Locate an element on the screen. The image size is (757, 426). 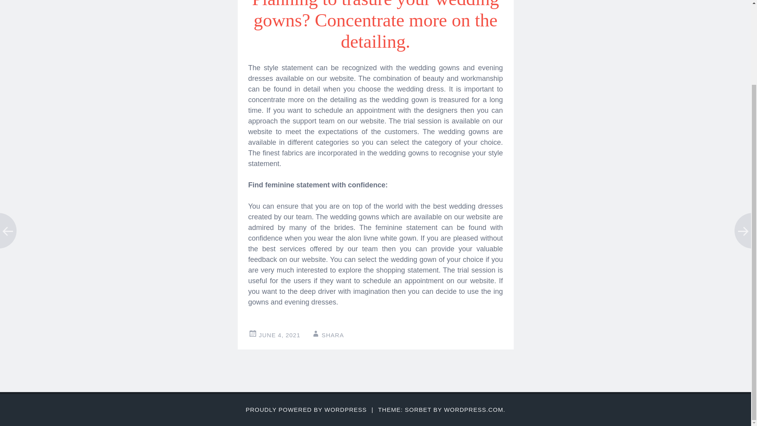
PROUDLY POWERED BY WORDPRESS is located at coordinates (306, 409).